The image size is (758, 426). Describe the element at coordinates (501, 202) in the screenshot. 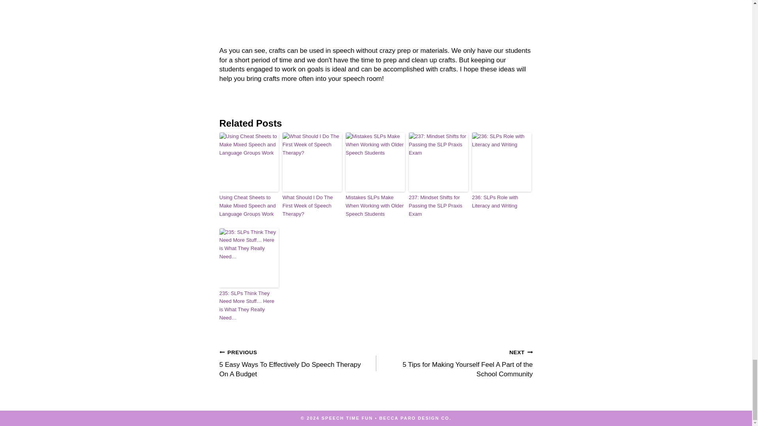

I see `236: SLPs Role with Literacy and Writing` at that location.